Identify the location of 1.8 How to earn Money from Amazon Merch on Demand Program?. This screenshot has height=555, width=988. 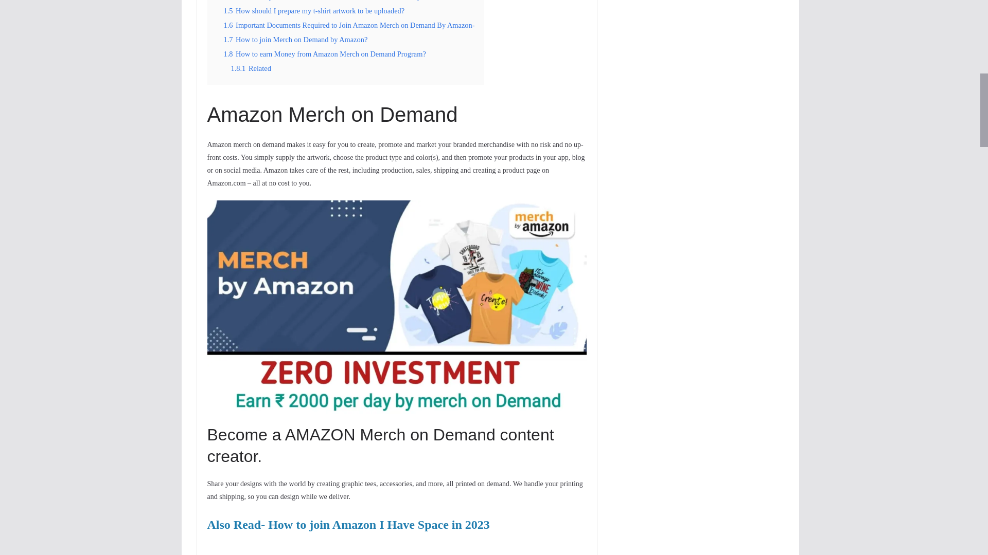
(324, 54).